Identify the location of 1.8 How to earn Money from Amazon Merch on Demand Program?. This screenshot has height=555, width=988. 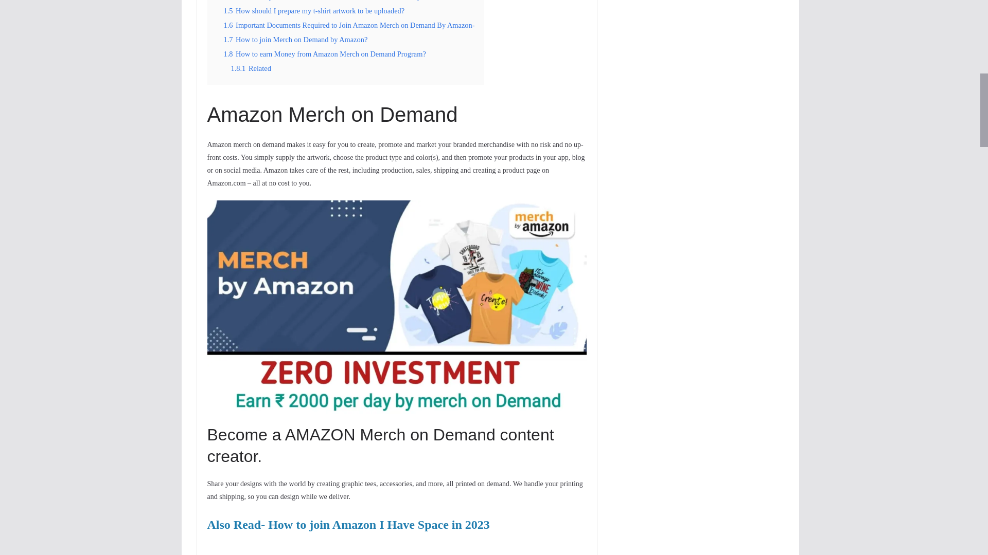
(324, 54).